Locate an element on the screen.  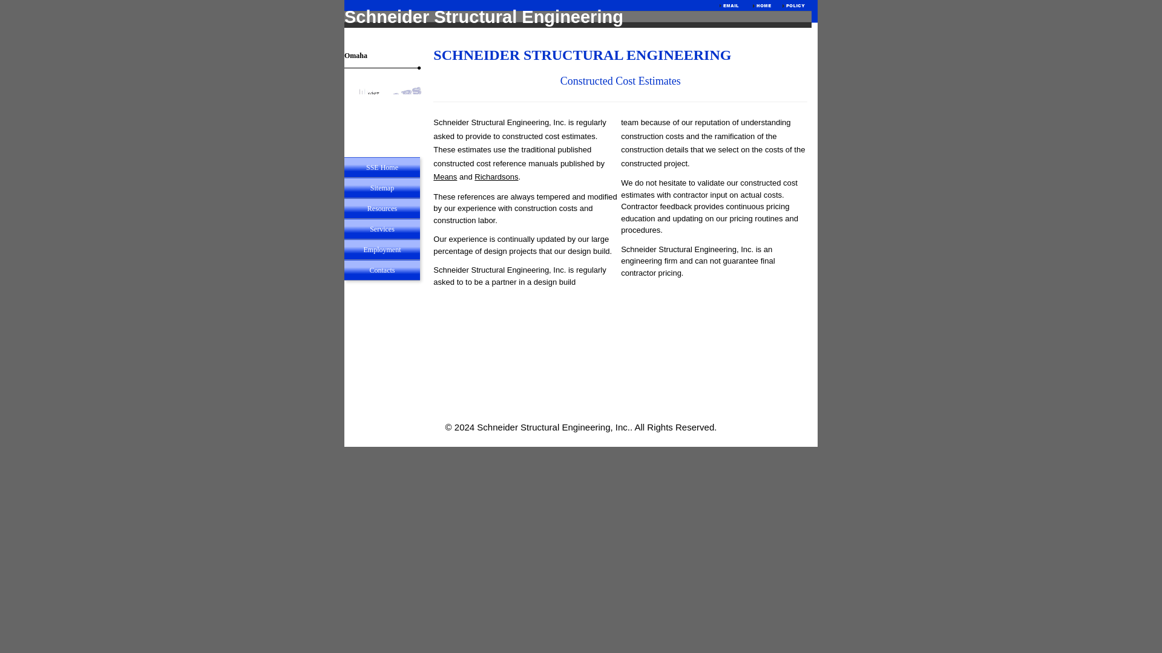
Contacts is located at coordinates (381, 270).